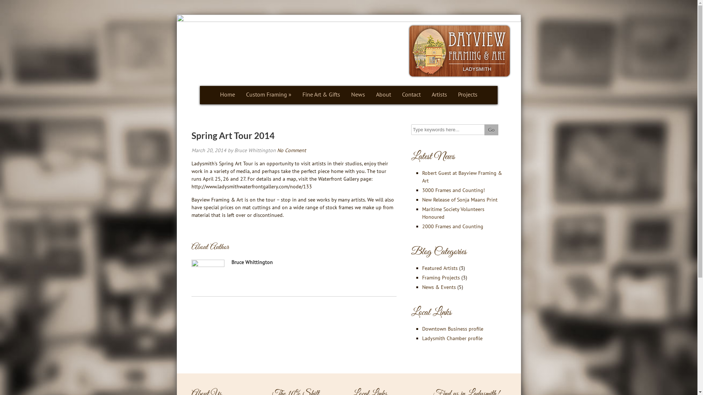 Image resolution: width=703 pixels, height=395 pixels. I want to click on News, so click(358, 95).